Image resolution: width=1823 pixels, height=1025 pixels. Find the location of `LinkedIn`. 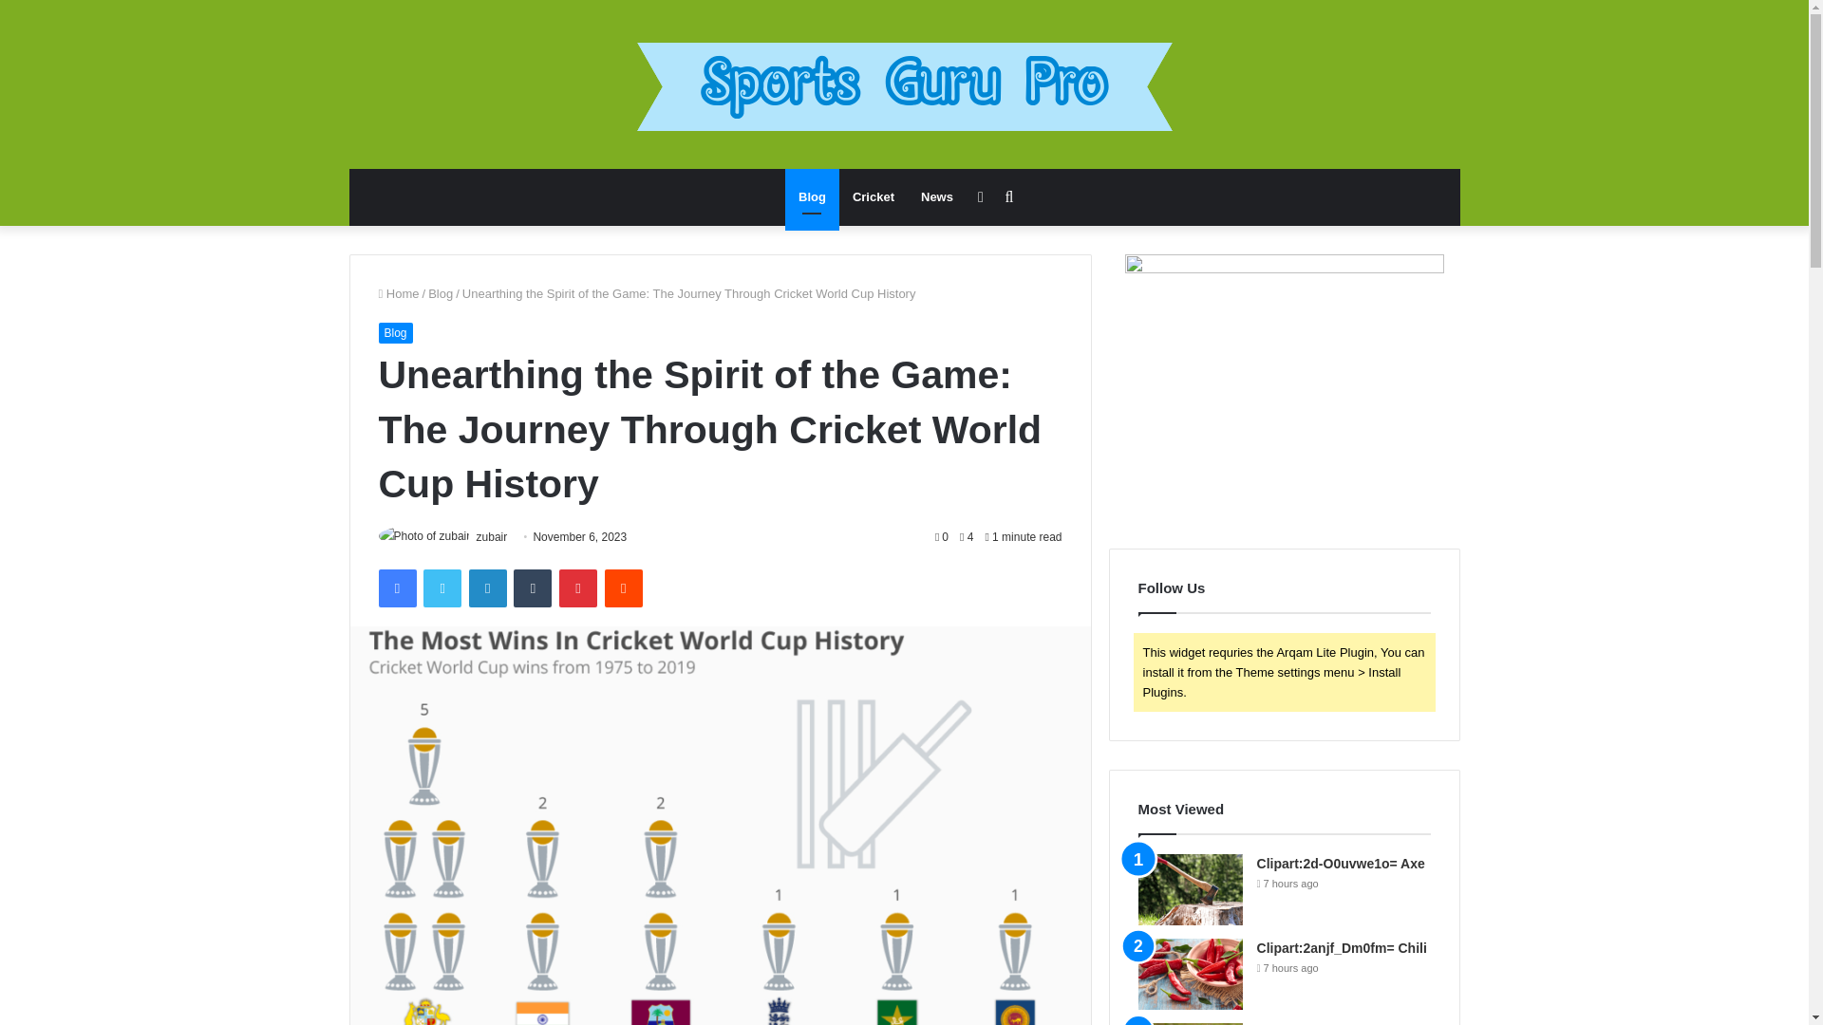

LinkedIn is located at coordinates (487, 588).